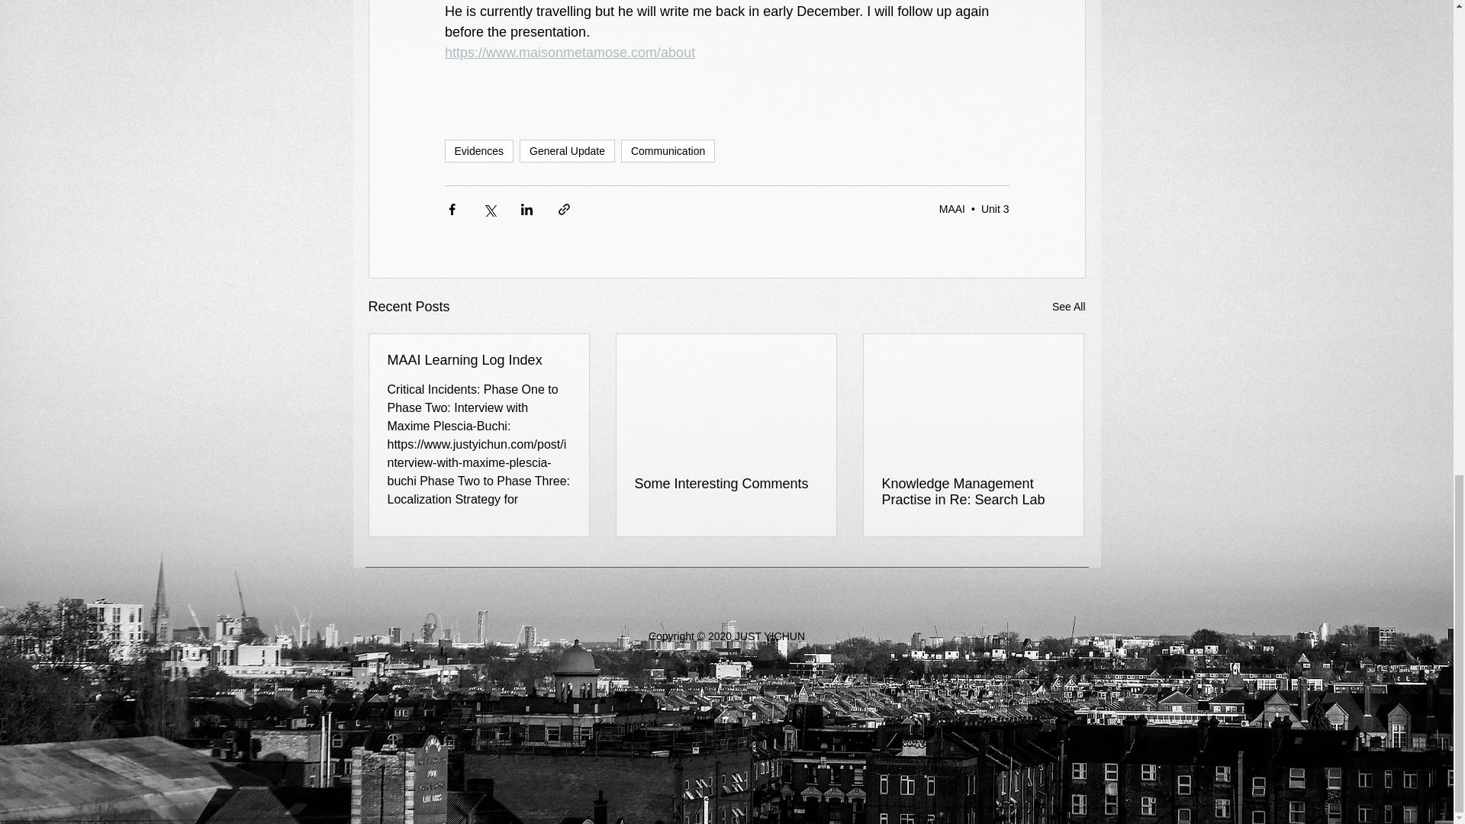  What do you see at coordinates (478, 150) in the screenshot?
I see `Evidences` at bounding box center [478, 150].